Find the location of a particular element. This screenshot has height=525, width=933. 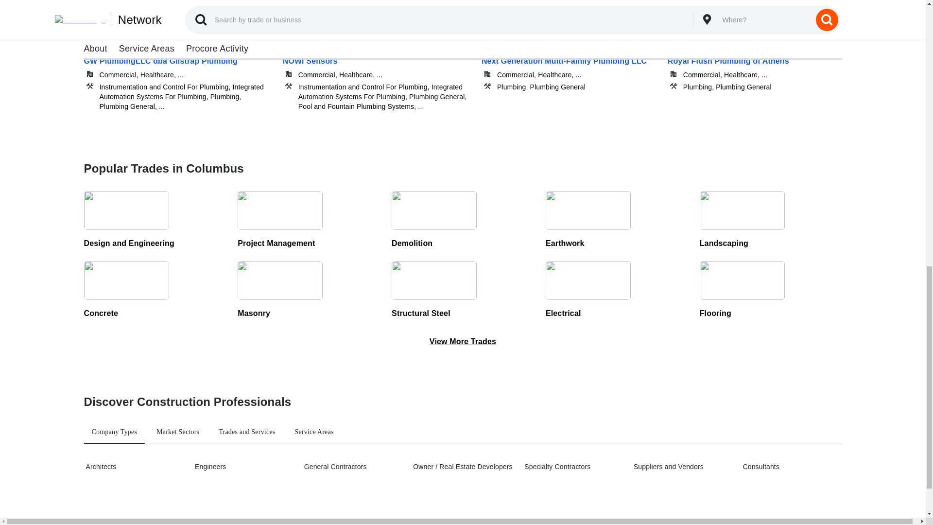

Structural Steel is located at coordinates (463, 290).